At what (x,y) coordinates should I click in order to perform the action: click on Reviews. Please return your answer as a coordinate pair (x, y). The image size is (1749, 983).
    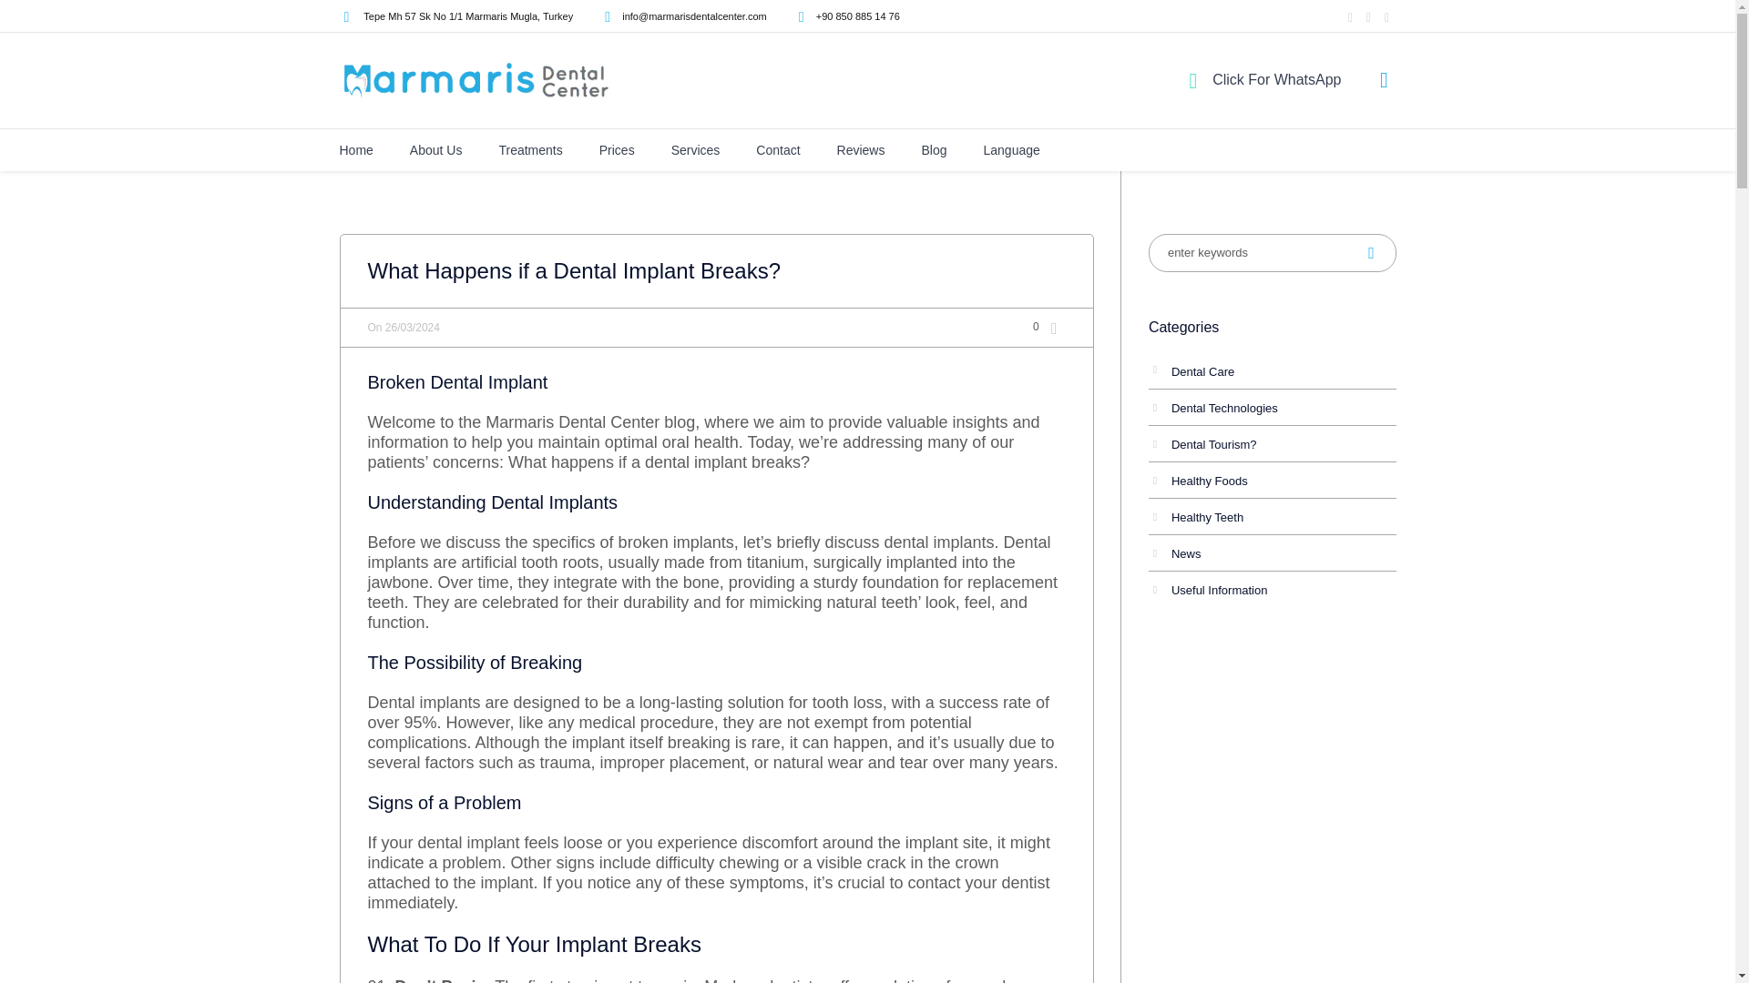
    Looking at the image, I should click on (861, 149).